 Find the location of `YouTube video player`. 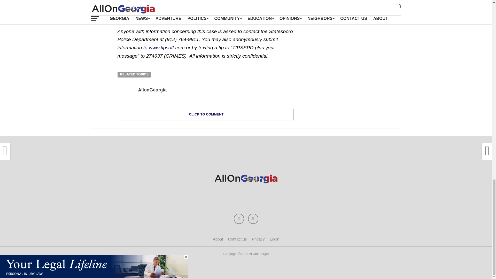

YouTube video player is located at coordinates (351, 36).